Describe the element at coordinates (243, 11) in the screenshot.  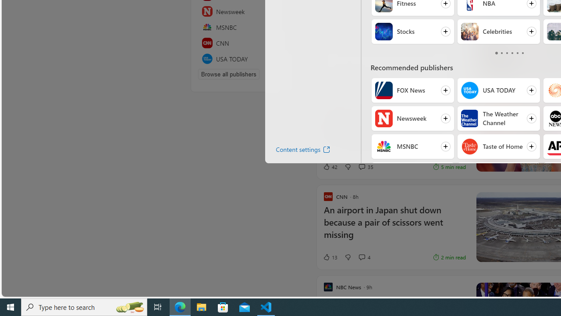
I see `Newsweek` at that location.